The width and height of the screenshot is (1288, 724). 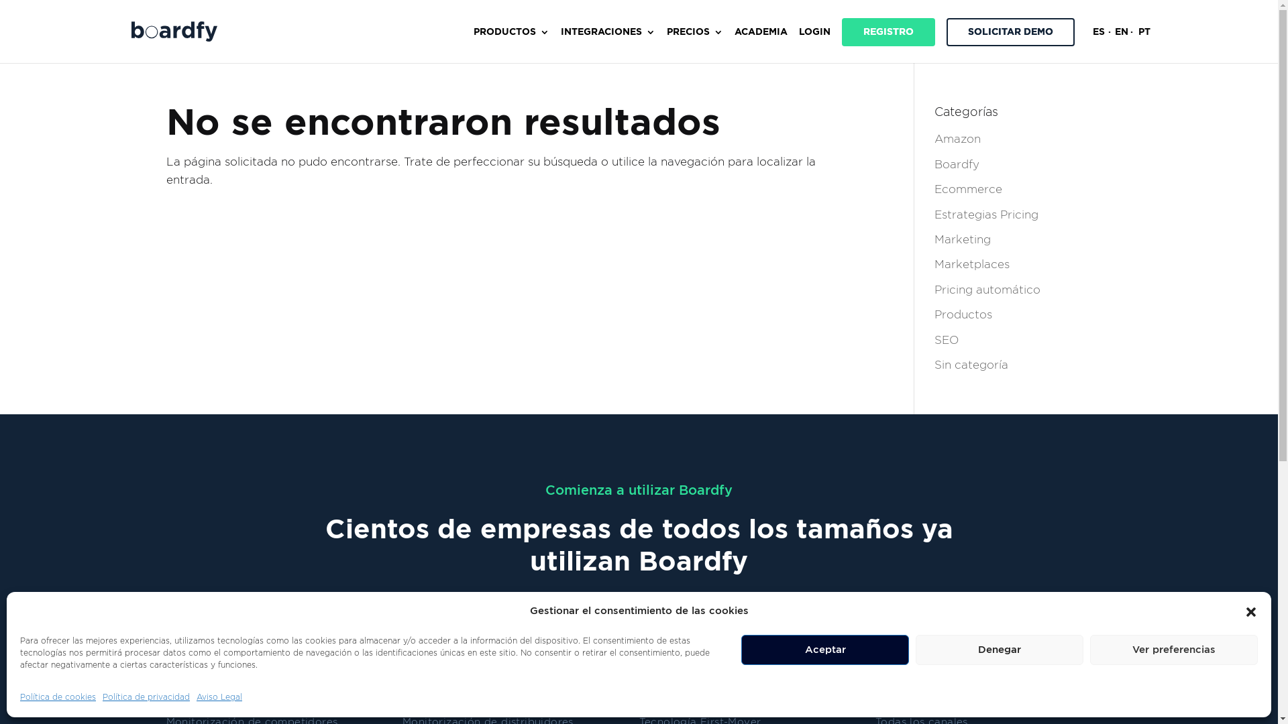 What do you see at coordinates (608, 43) in the screenshot?
I see `INTEGRACIONES` at bounding box center [608, 43].